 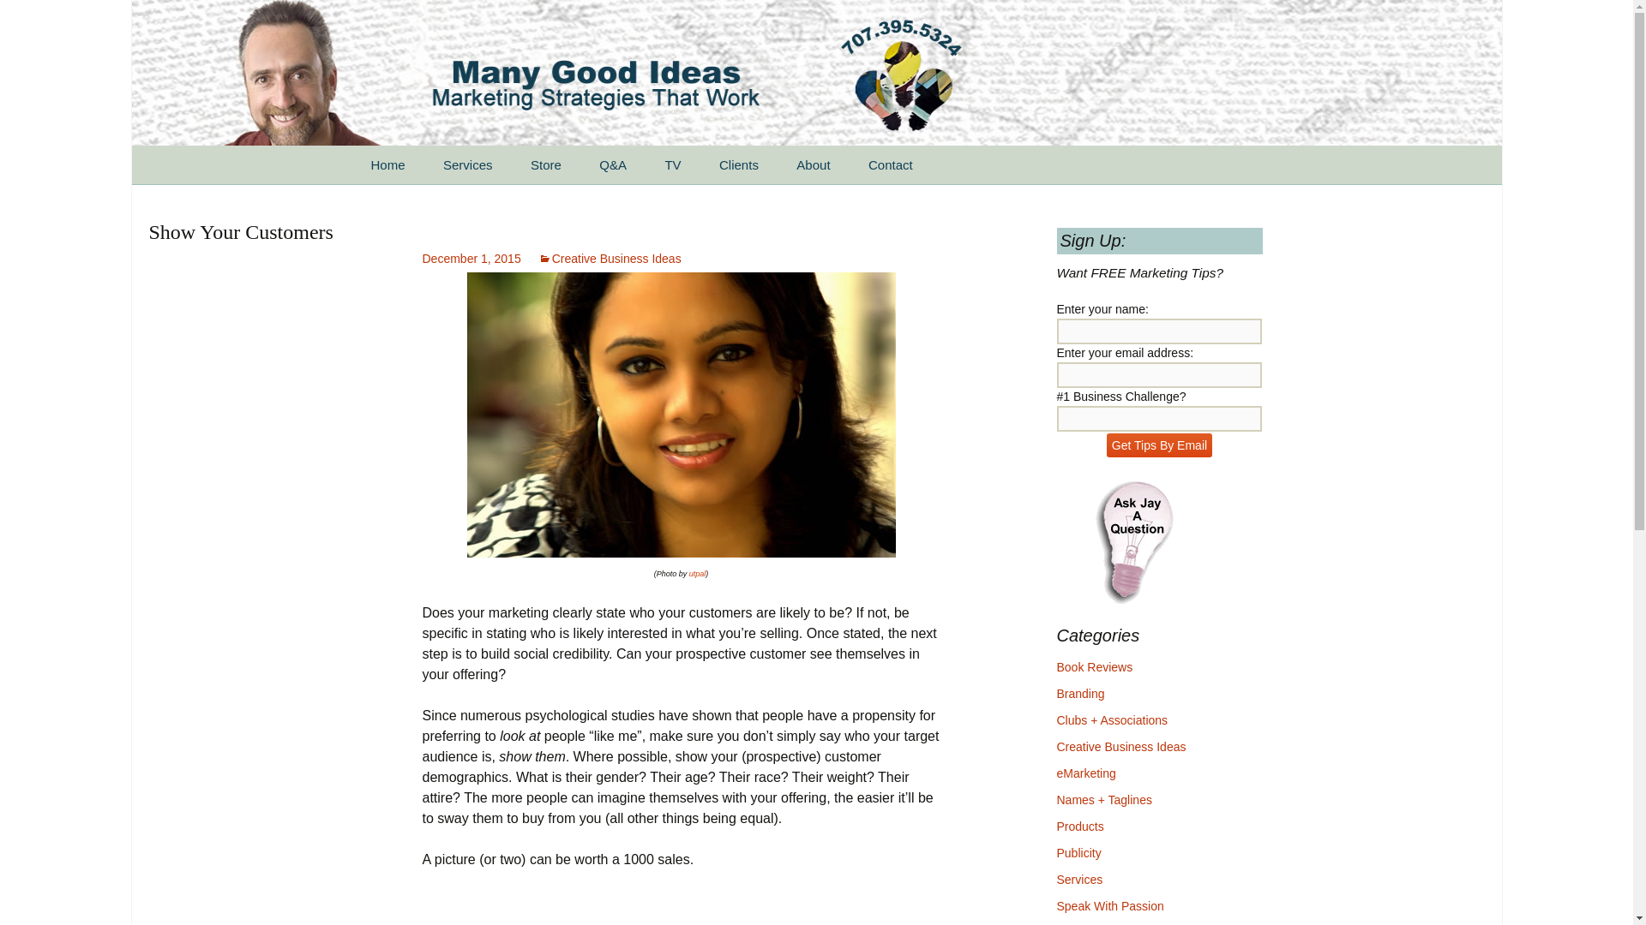 I want to click on Contact, so click(x=890, y=164).